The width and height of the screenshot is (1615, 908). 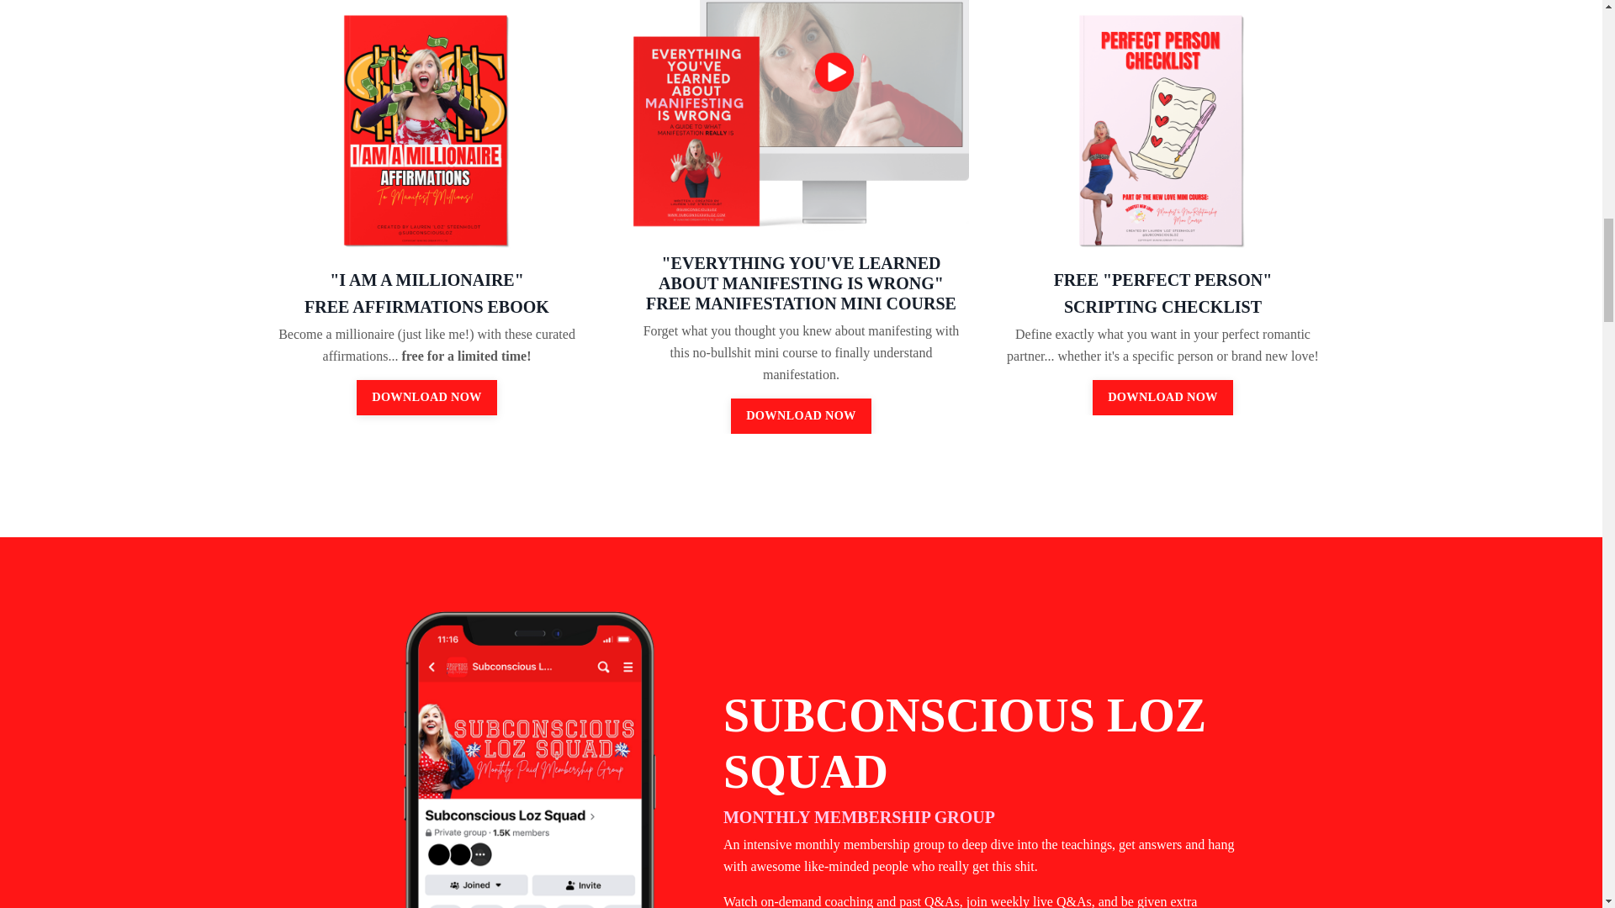 What do you see at coordinates (427, 397) in the screenshot?
I see `DOWNLOAD NOW` at bounding box center [427, 397].